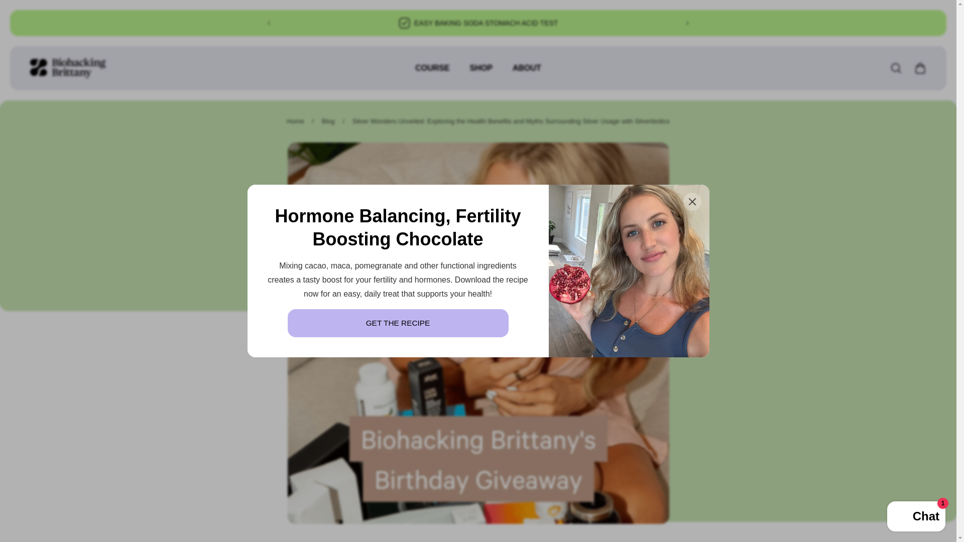  I want to click on Blog, so click(328, 121).